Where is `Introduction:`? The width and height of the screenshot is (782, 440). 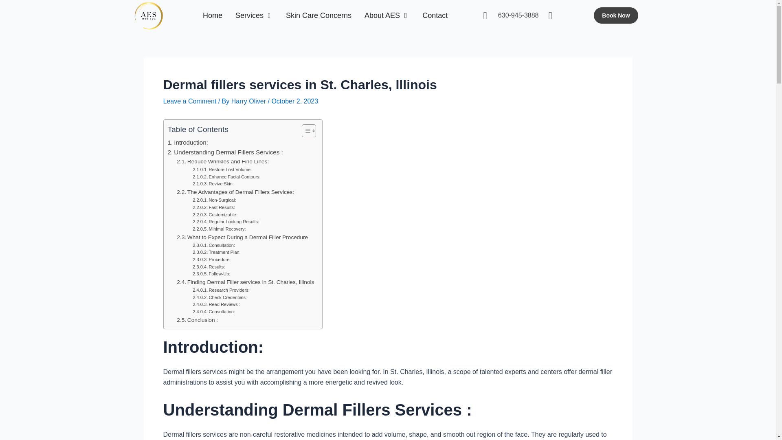 Introduction: is located at coordinates (188, 143).